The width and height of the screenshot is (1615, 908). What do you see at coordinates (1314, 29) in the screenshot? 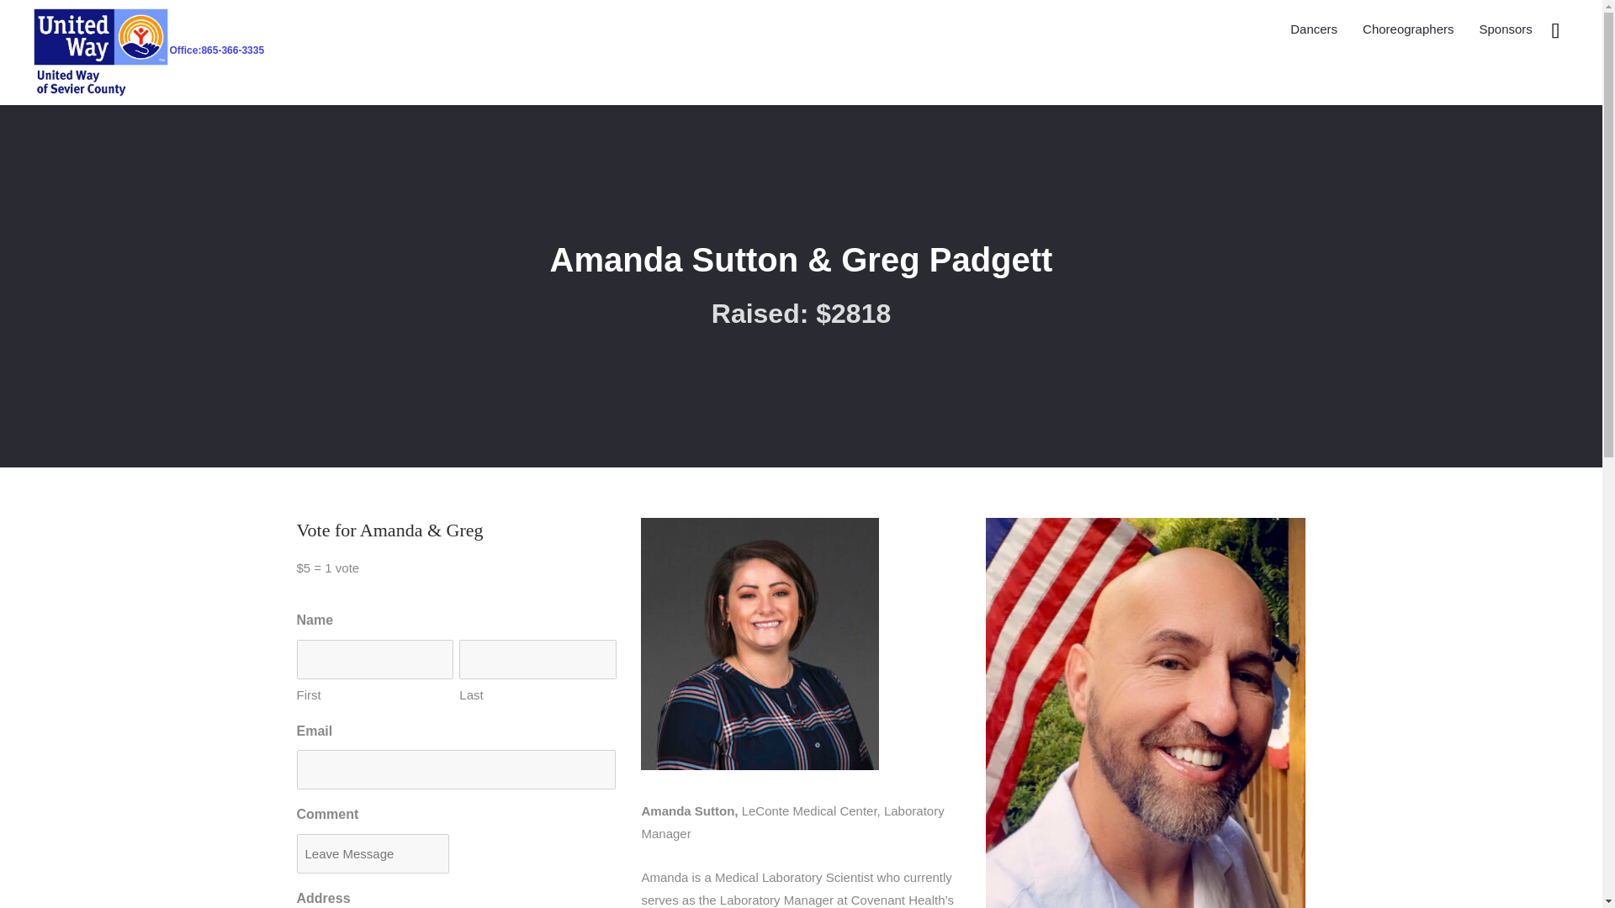
I see `Dancers` at bounding box center [1314, 29].